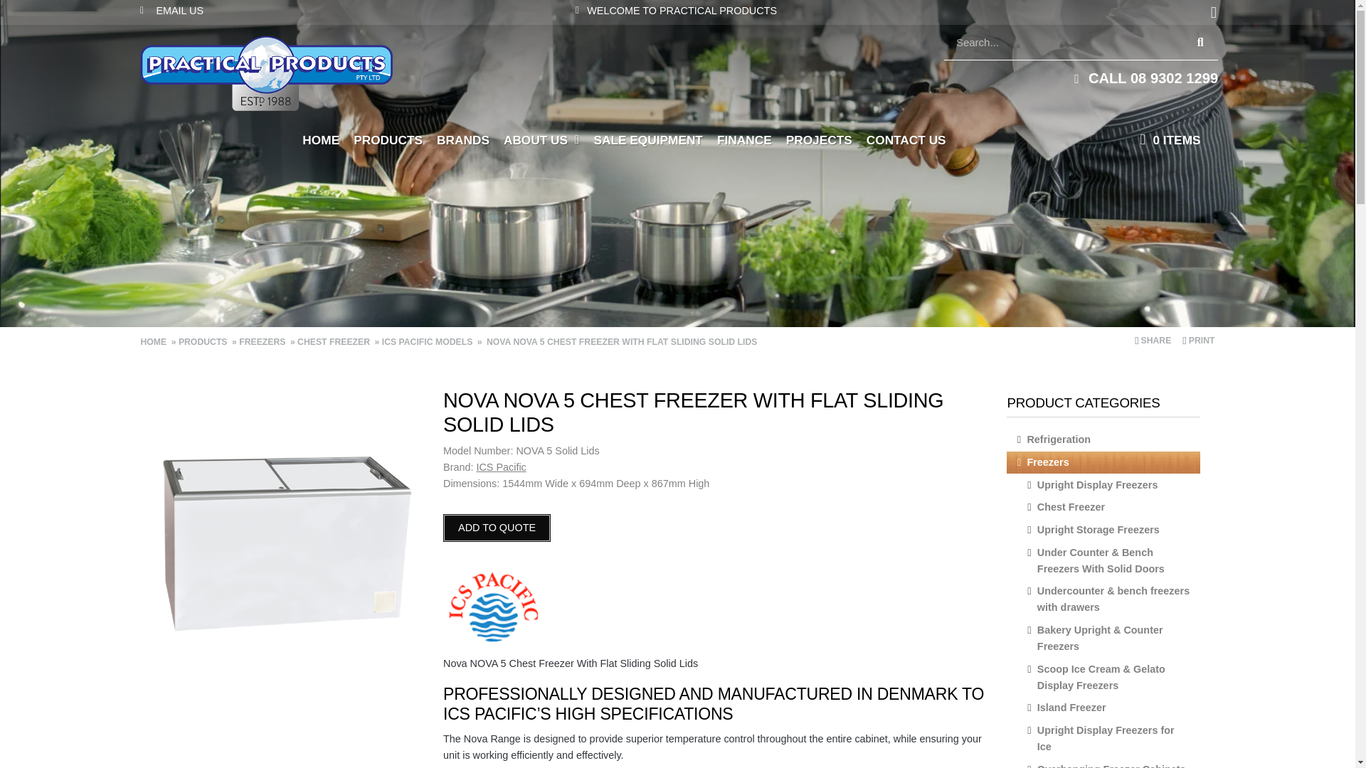 Image resolution: width=1366 pixels, height=768 pixels. I want to click on WELCOME TO PRACTICAL PRODUCTS, so click(674, 11).